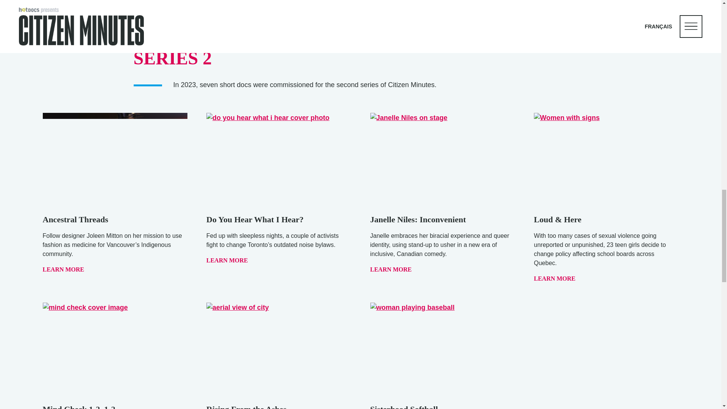 Image resolution: width=727 pixels, height=409 pixels. Describe the element at coordinates (64, 270) in the screenshot. I see `LEARN MORE` at that location.